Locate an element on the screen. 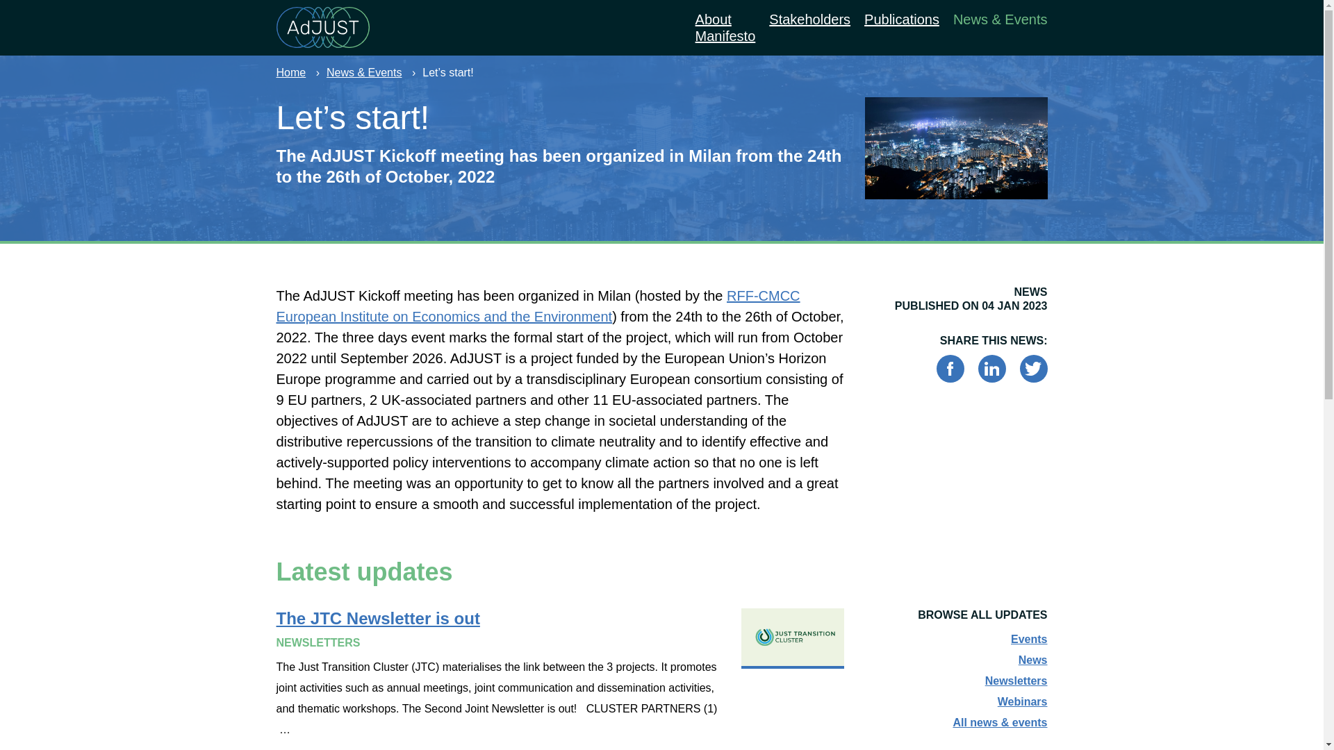 This screenshot has height=750, width=1334. RFF-CMCC European Institute on Economics and the Environment is located at coordinates (538, 306).